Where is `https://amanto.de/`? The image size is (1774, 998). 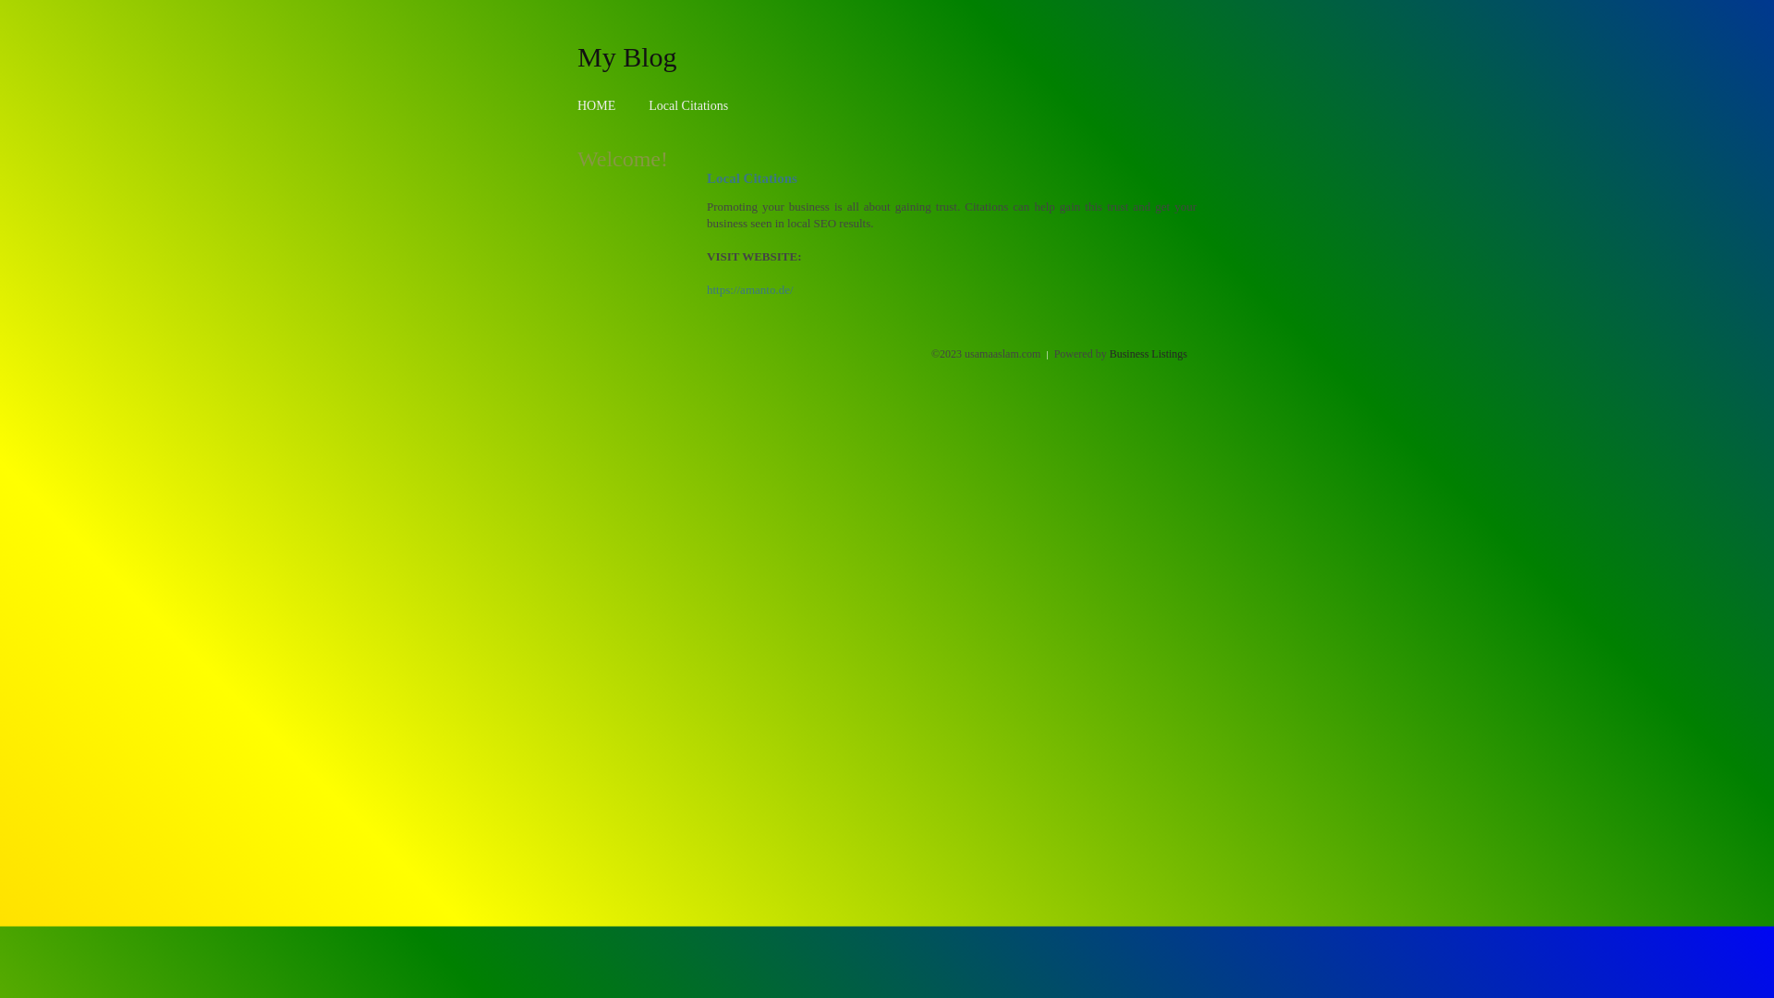 https://amanto.de/ is located at coordinates (750, 290).